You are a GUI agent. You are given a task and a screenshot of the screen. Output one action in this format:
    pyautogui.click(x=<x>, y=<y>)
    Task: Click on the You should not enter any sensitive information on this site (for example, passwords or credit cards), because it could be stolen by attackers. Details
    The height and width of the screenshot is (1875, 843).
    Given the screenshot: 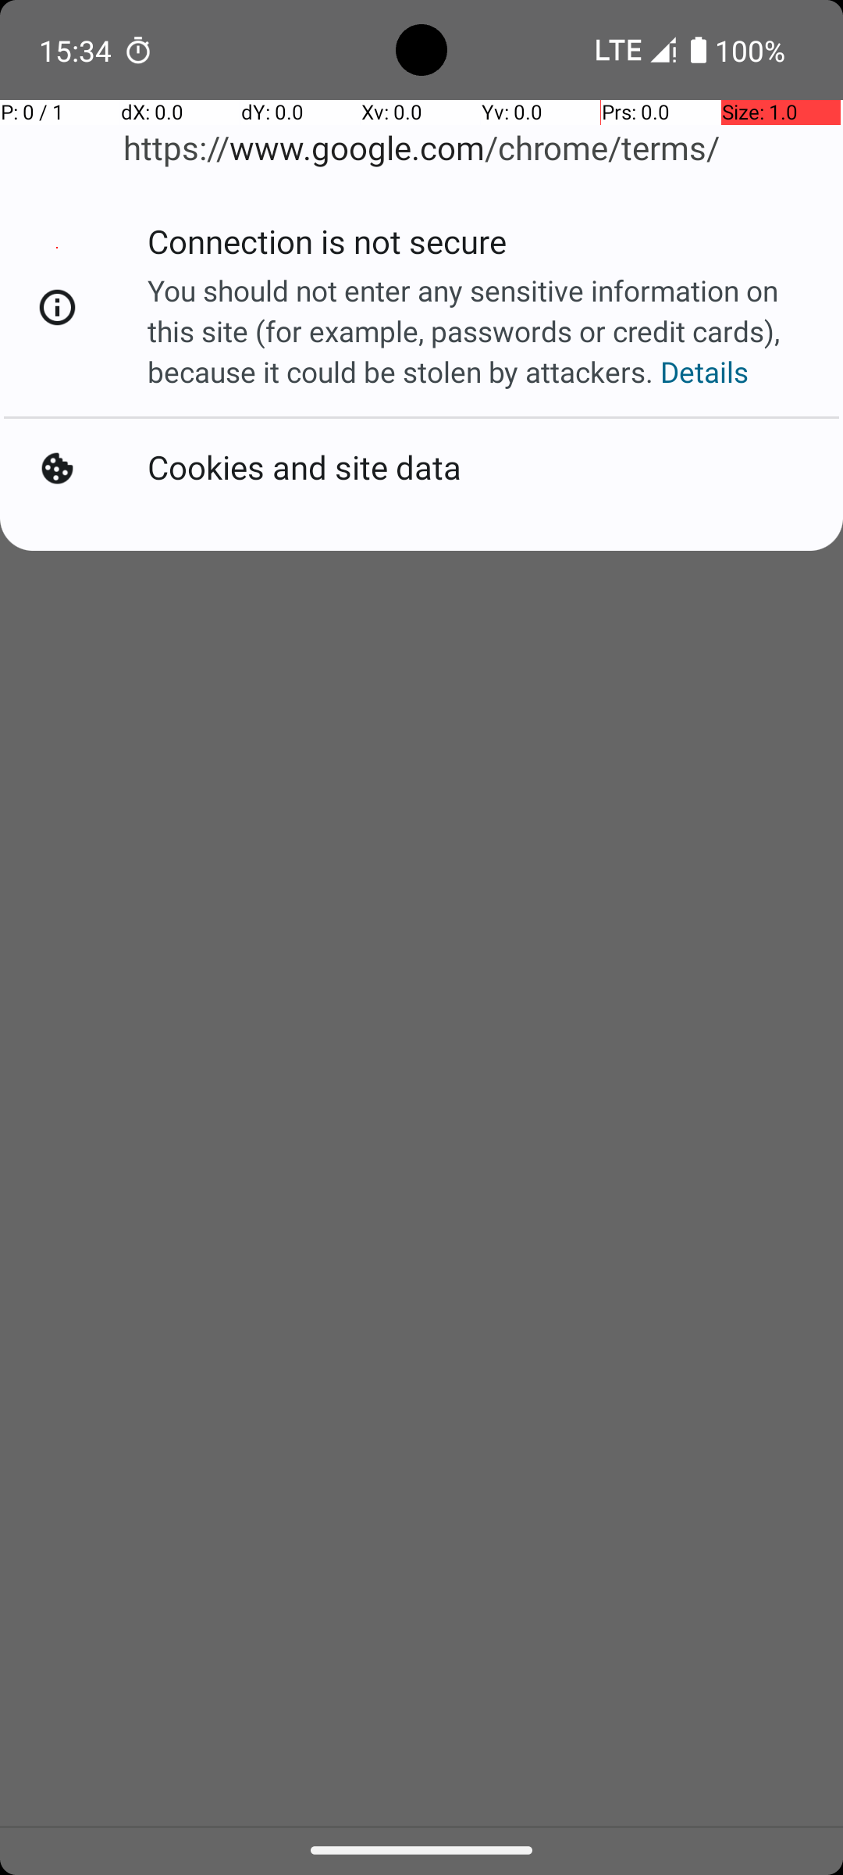 What is the action you would take?
    pyautogui.click(x=478, y=331)
    